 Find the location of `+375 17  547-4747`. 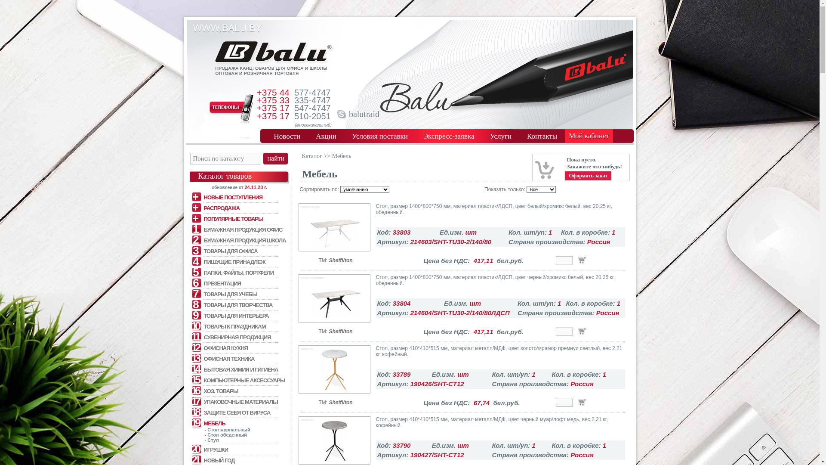

+375 17  547-4747 is located at coordinates (293, 108).